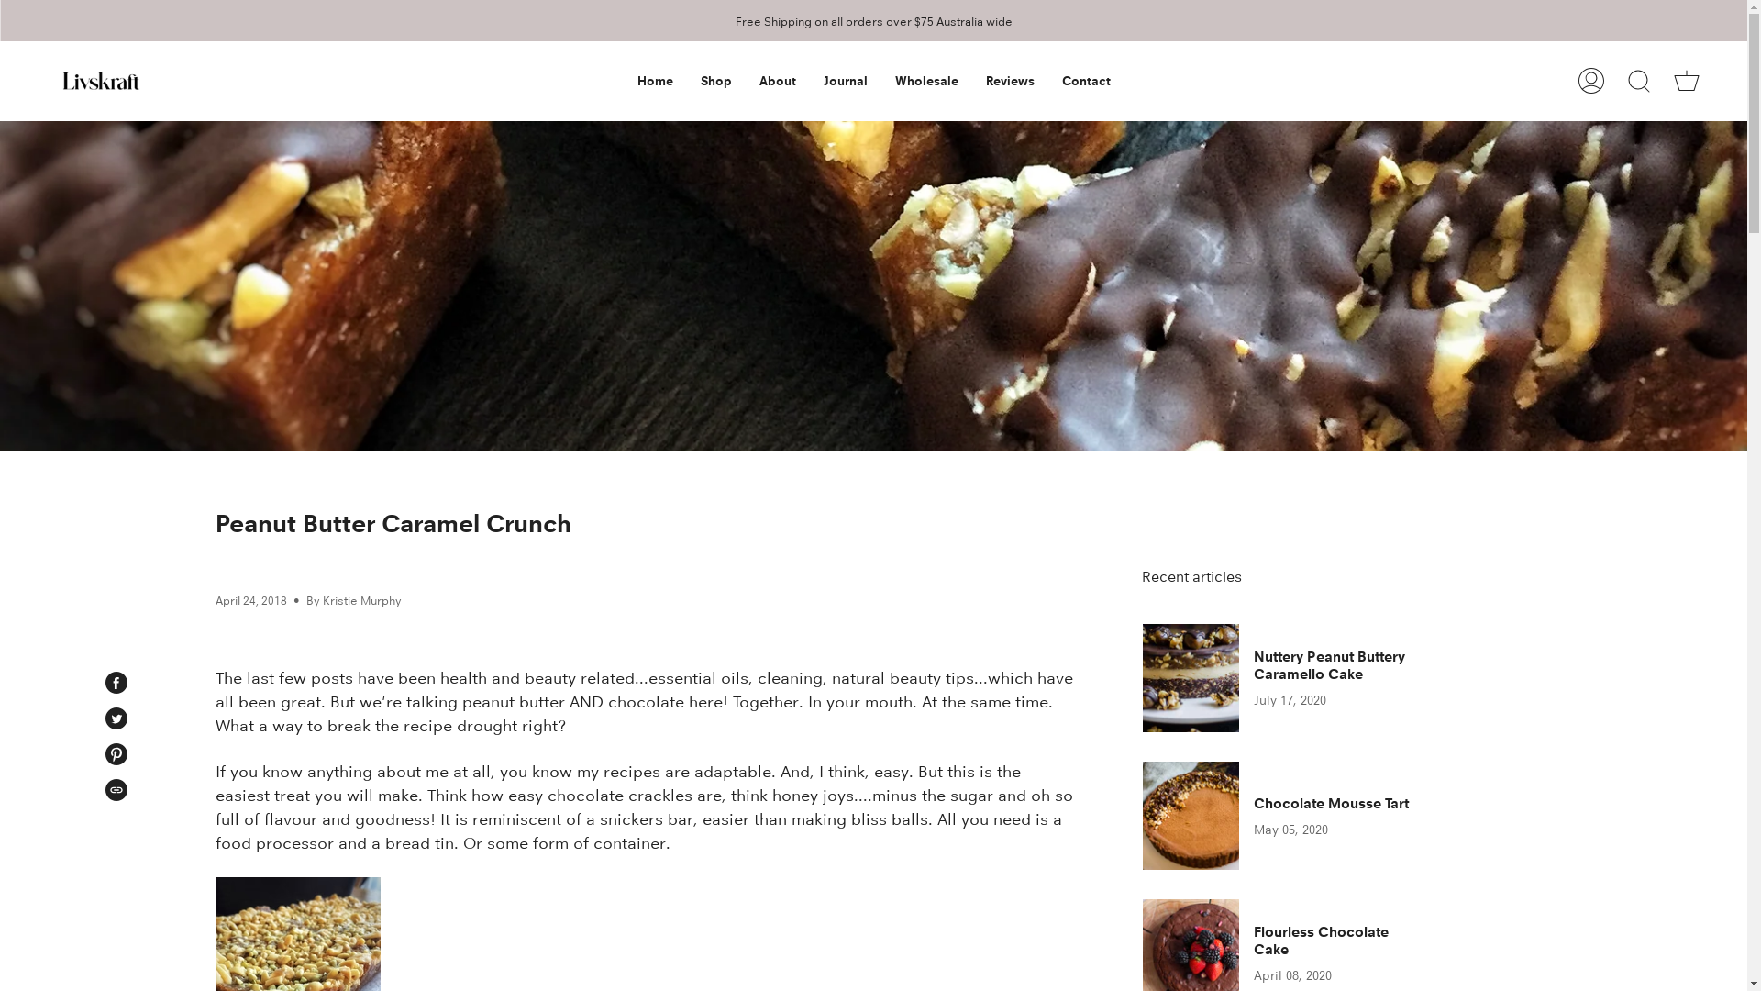 This screenshot has width=1761, height=991. Describe the element at coordinates (1591, 81) in the screenshot. I see `My Account` at that location.